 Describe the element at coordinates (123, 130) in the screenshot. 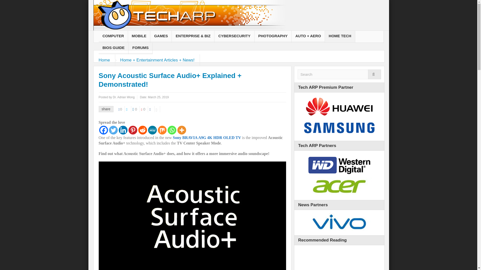

I see `Linkedin` at that location.